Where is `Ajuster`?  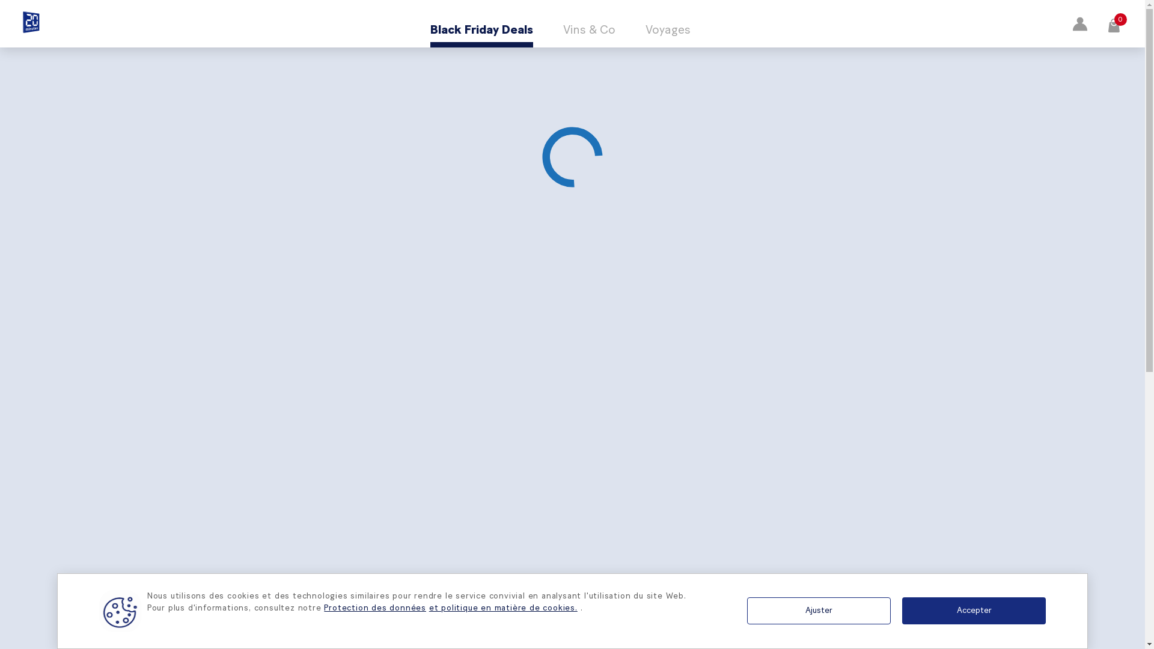
Ajuster is located at coordinates (819, 611).